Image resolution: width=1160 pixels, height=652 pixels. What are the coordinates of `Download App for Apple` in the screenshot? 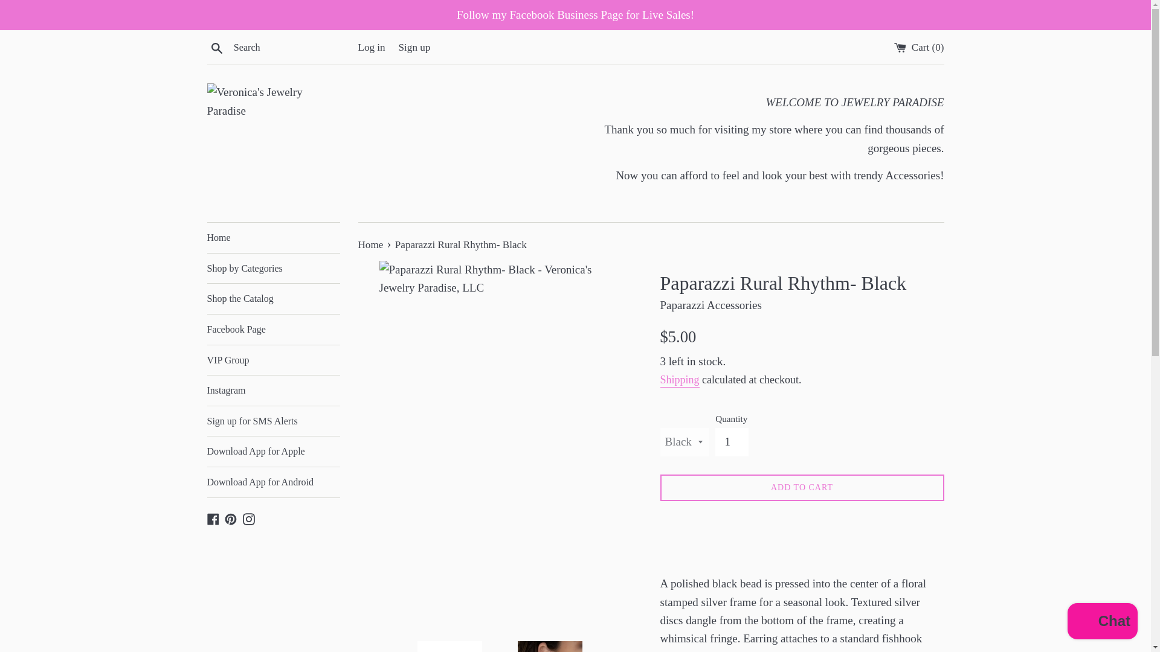 It's located at (273, 452).